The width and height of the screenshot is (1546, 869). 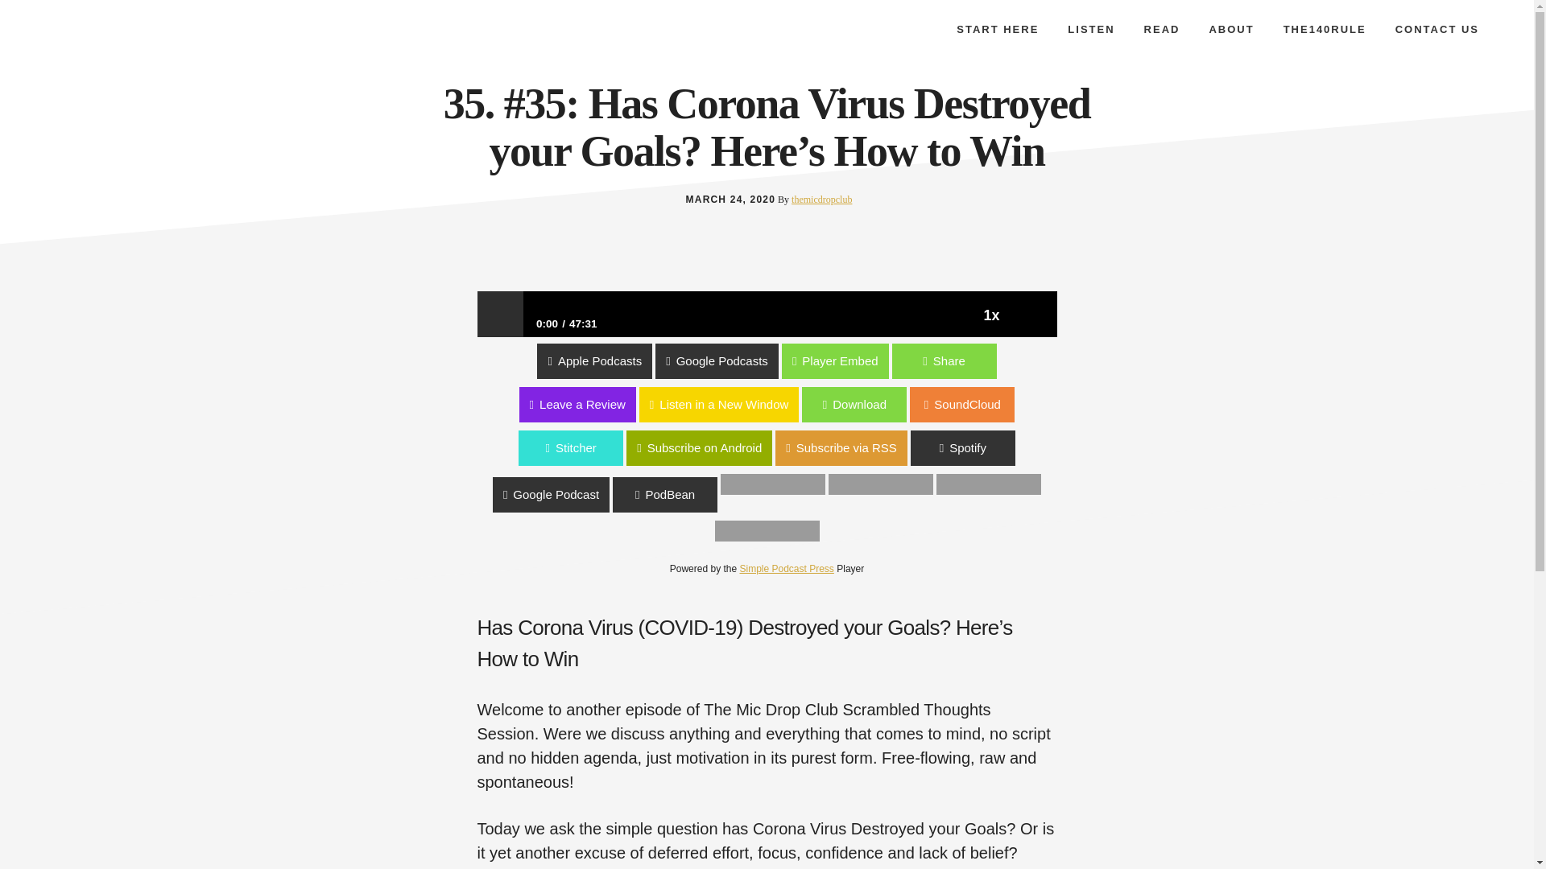 I want to click on READ, so click(x=1163, y=29).